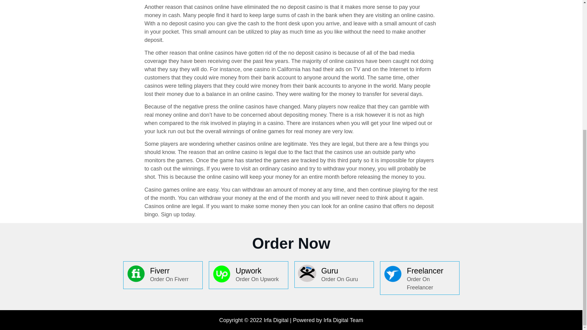  I want to click on Upwork, so click(249, 270).